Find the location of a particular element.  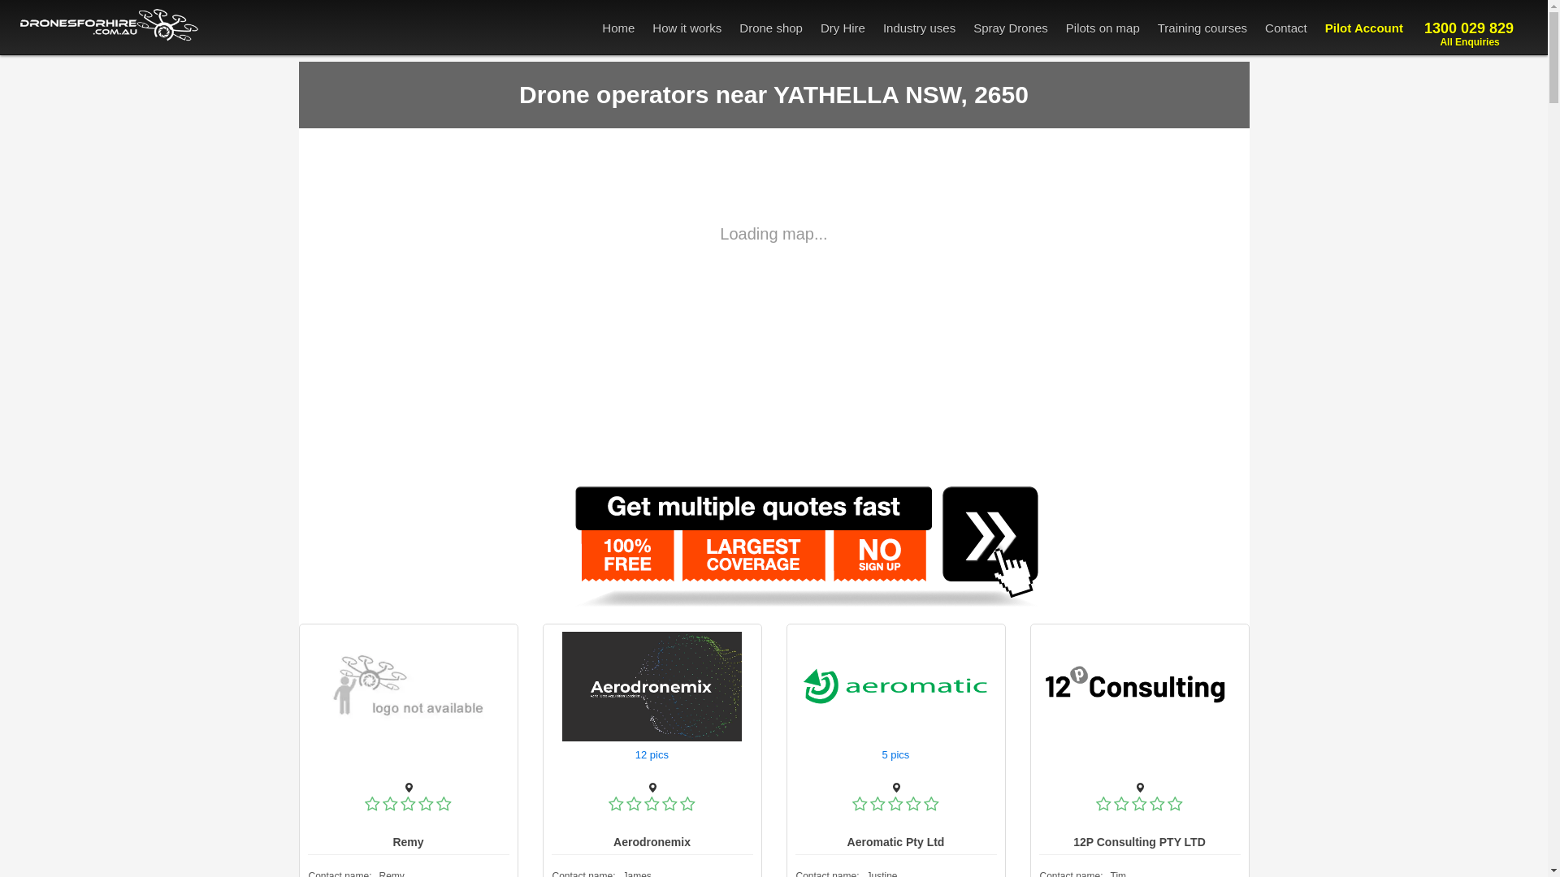

Not rated yet! is located at coordinates (1139, 806).